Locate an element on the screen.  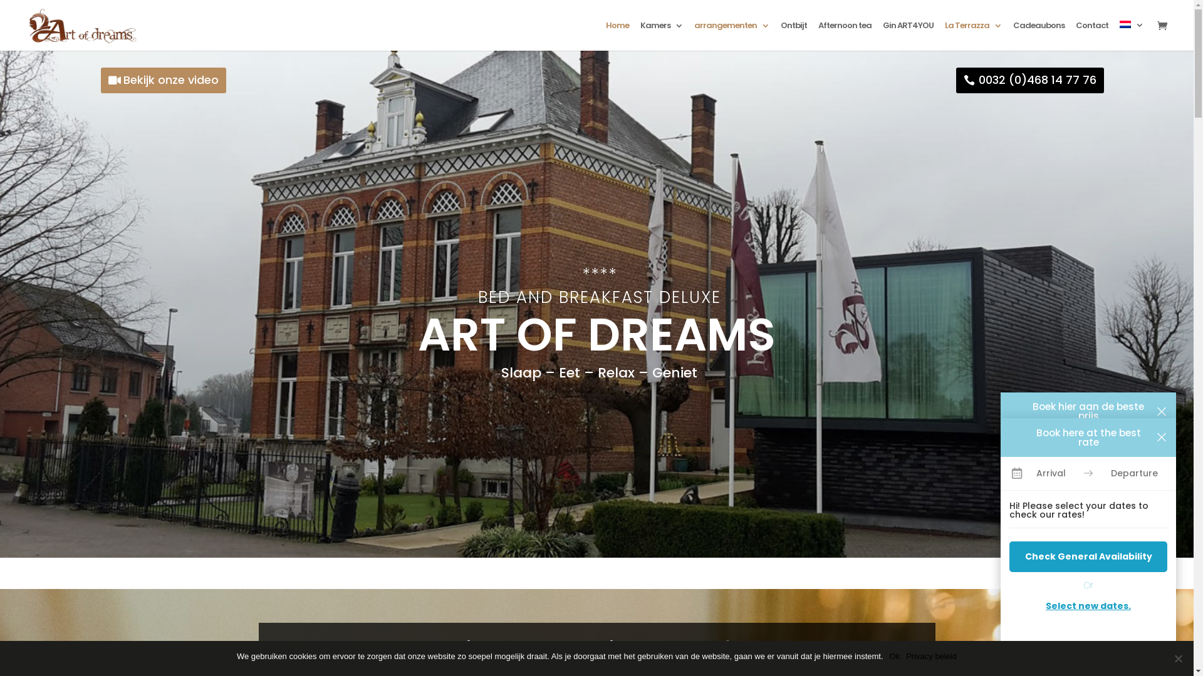
Kamers is located at coordinates (662, 36).